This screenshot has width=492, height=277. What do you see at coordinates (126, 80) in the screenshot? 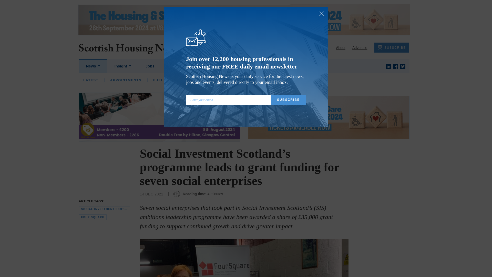
I see `APPOINTMENTS` at bounding box center [126, 80].